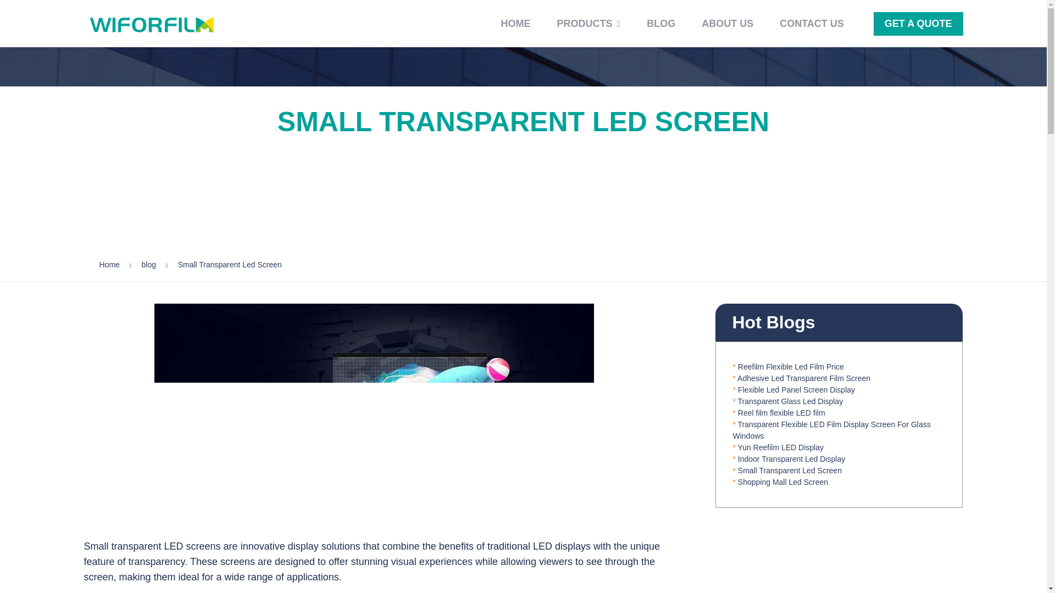  I want to click on Indoor Transparent Led Display, so click(791, 459).